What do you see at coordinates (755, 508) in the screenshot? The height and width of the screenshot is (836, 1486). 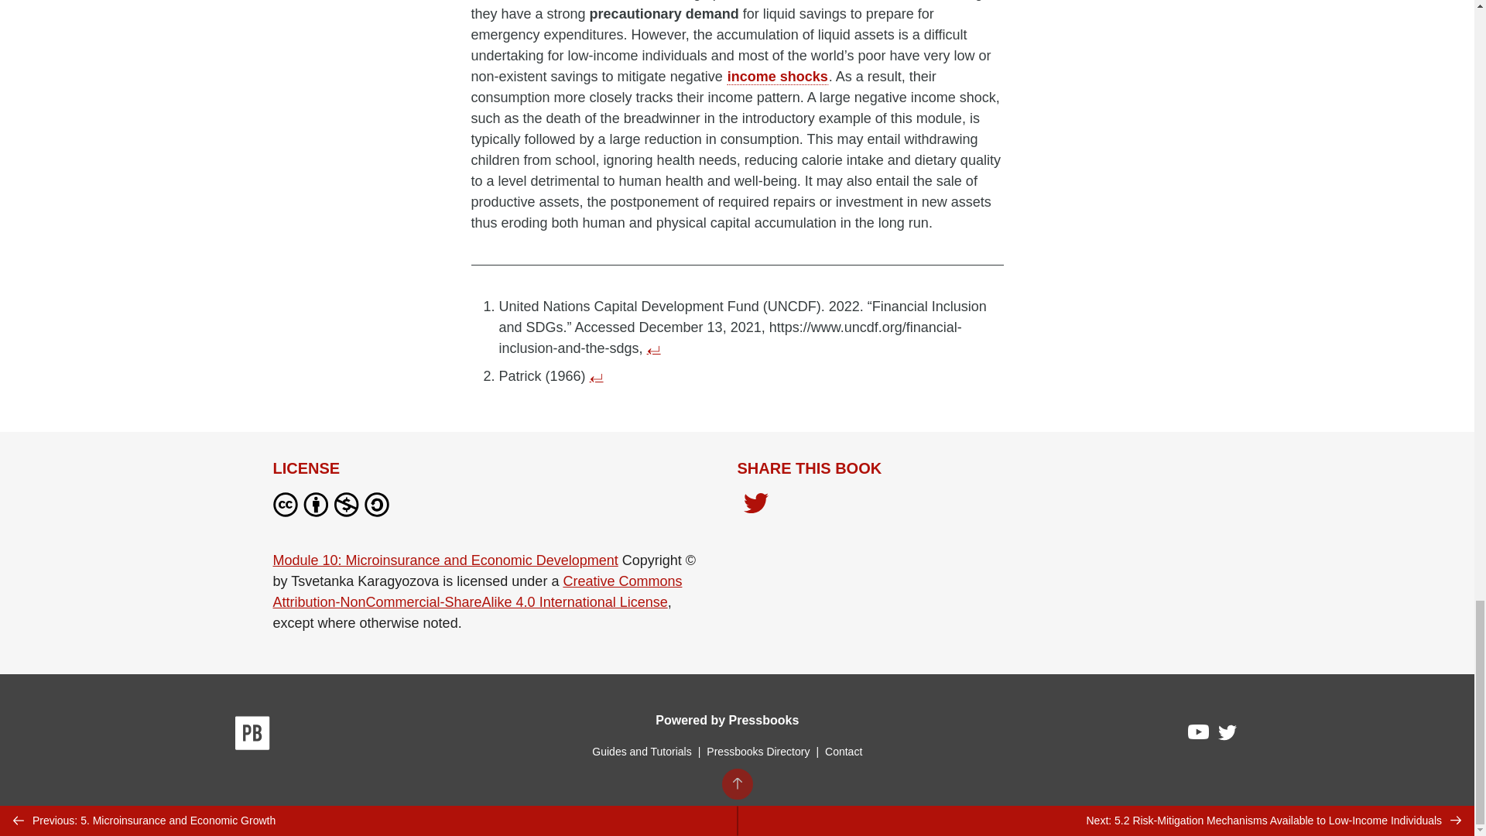 I see `Share on Twitter` at bounding box center [755, 508].